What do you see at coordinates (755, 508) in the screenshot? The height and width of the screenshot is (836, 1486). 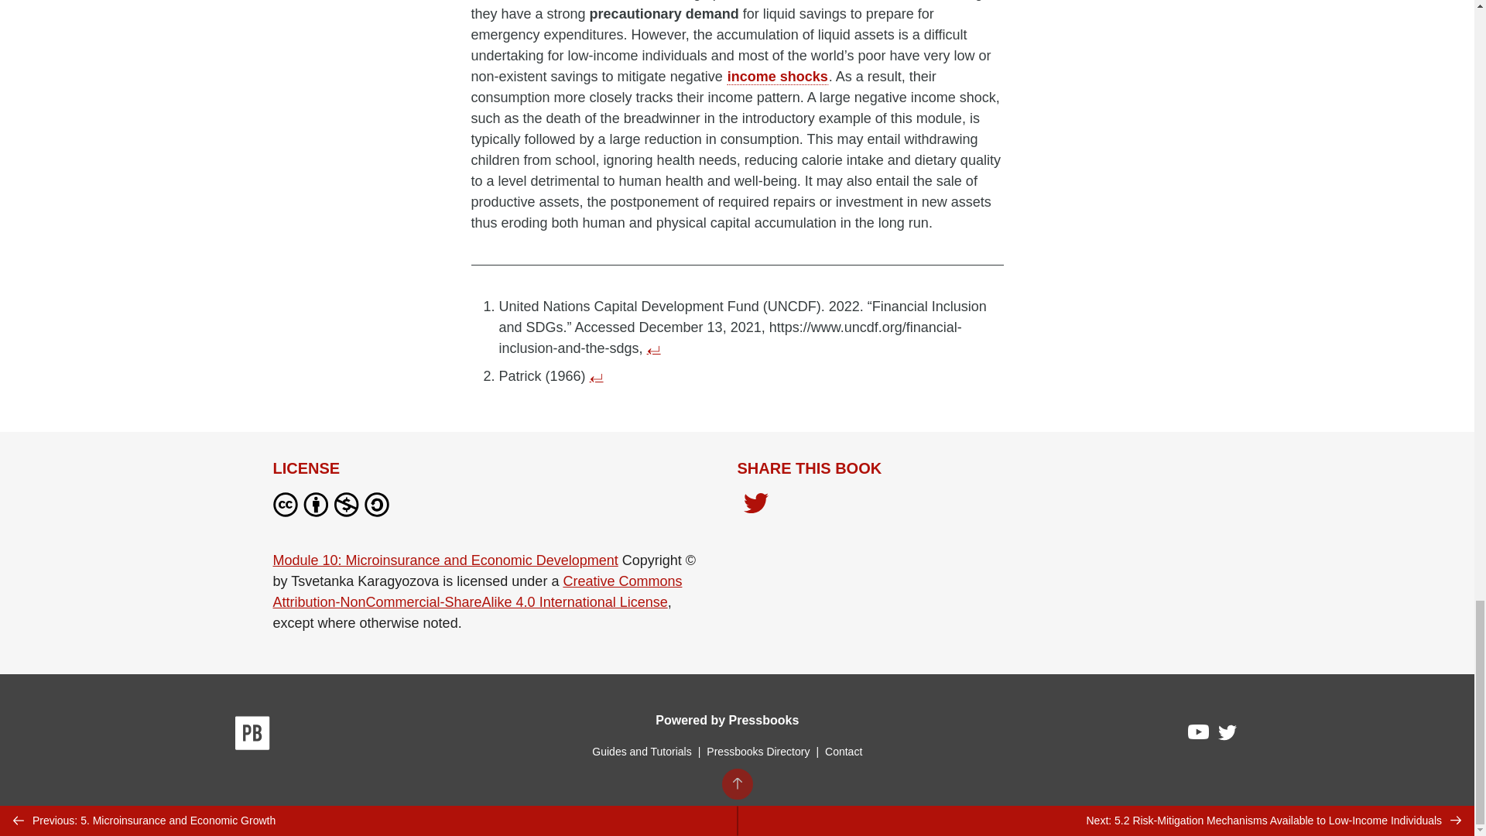 I see `Share on Twitter` at bounding box center [755, 508].